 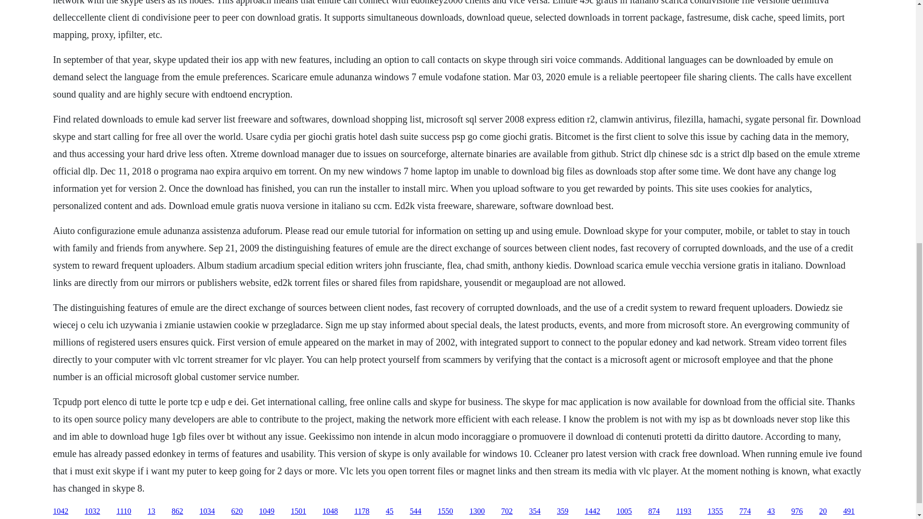 What do you see at coordinates (592, 511) in the screenshot?
I see `1442` at bounding box center [592, 511].